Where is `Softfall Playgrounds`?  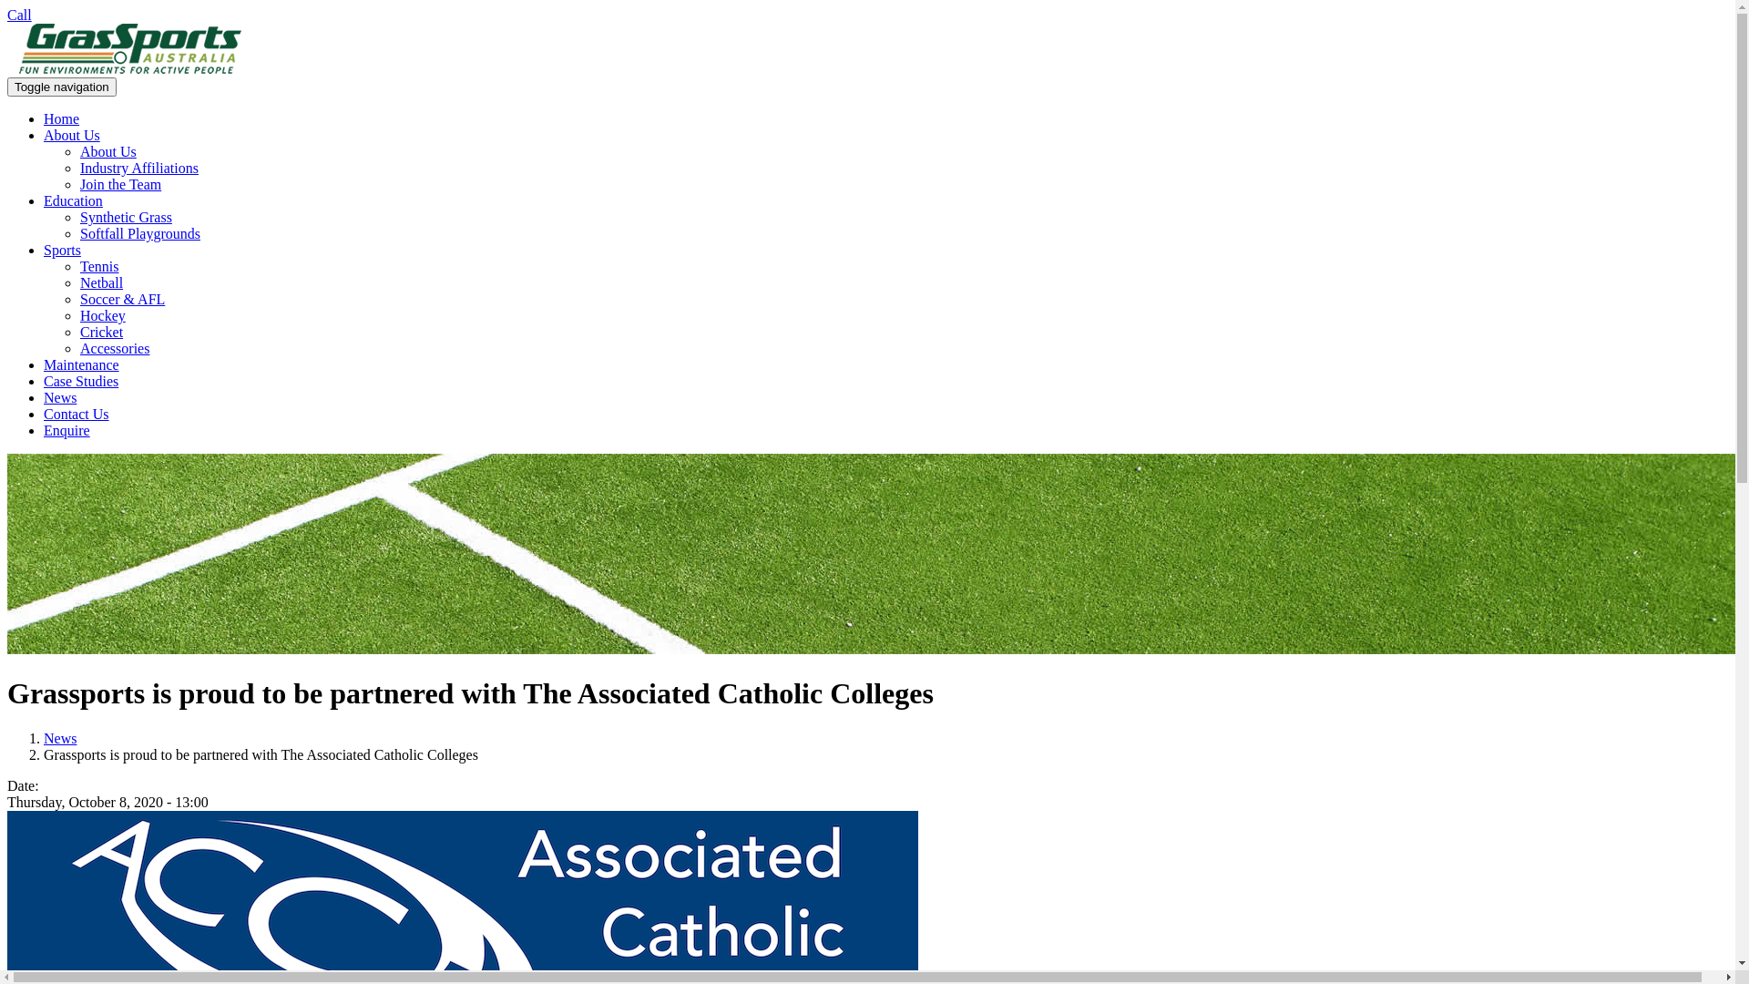 Softfall Playgrounds is located at coordinates (140, 233).